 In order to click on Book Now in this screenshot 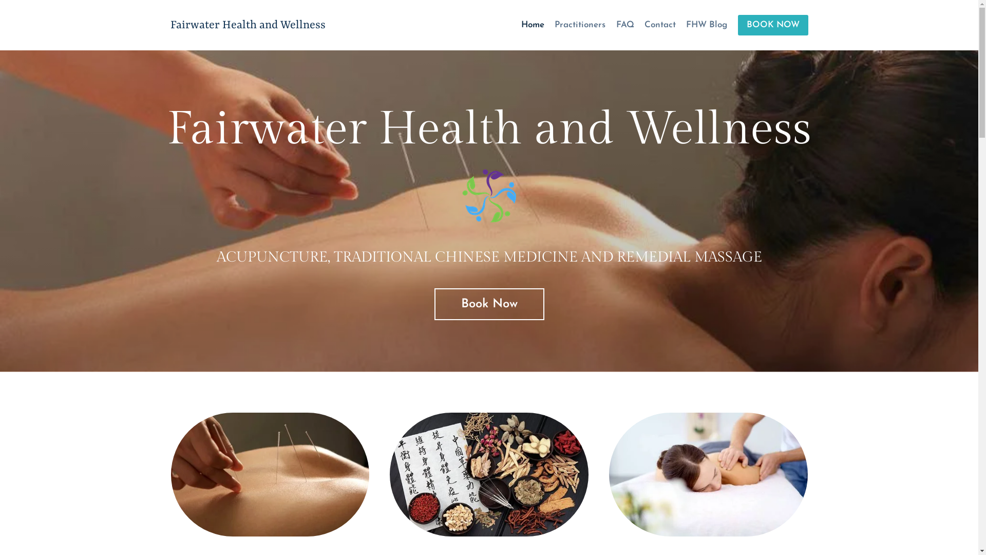, I will do `click(489, 304)`.